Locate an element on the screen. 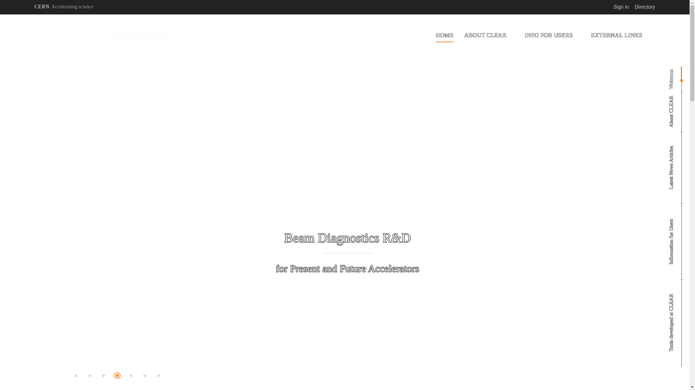 This screenshot has width=695, height=390. Welcome is located at coordinates (681, 70).